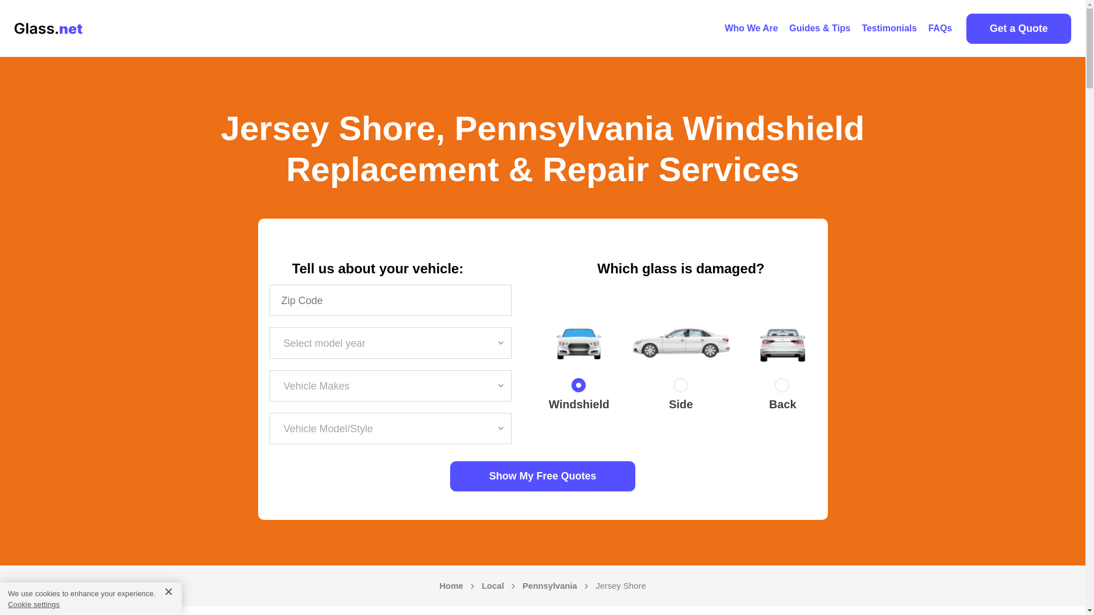 The height and width of the screenshot is (615, 1094). What do you see at coordinates (579, 388) in the screenshot?
I see `front` at bounding box center [579, 388].